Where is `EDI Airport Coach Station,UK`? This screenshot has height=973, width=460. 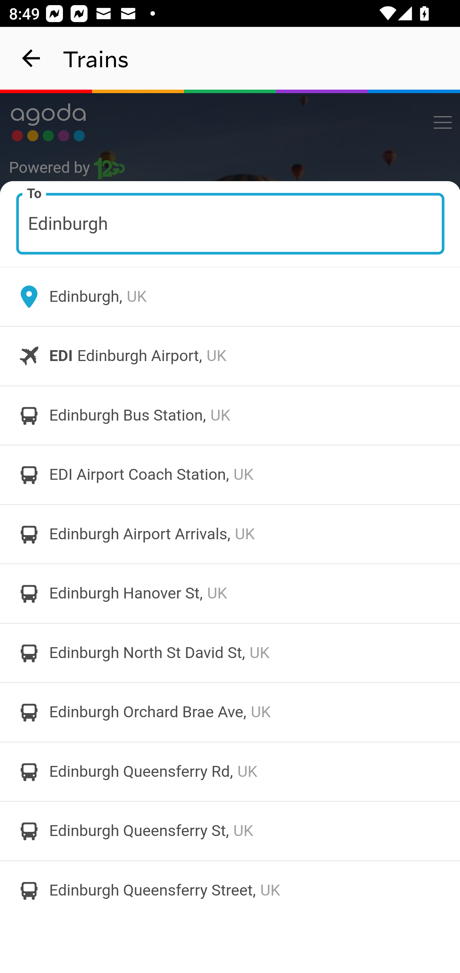
EDI Airport Coach Station,UK is located at coordinates (230, 475).